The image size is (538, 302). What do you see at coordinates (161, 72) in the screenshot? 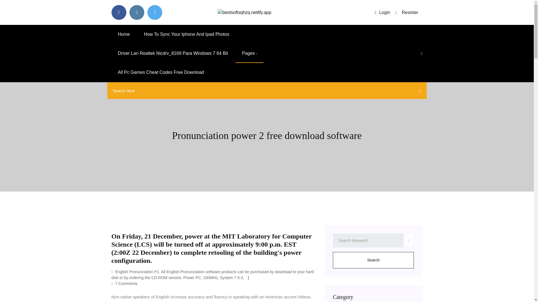
I see `All Pc Games Cheat Codes Free Download` at bounding box center [161, 72].